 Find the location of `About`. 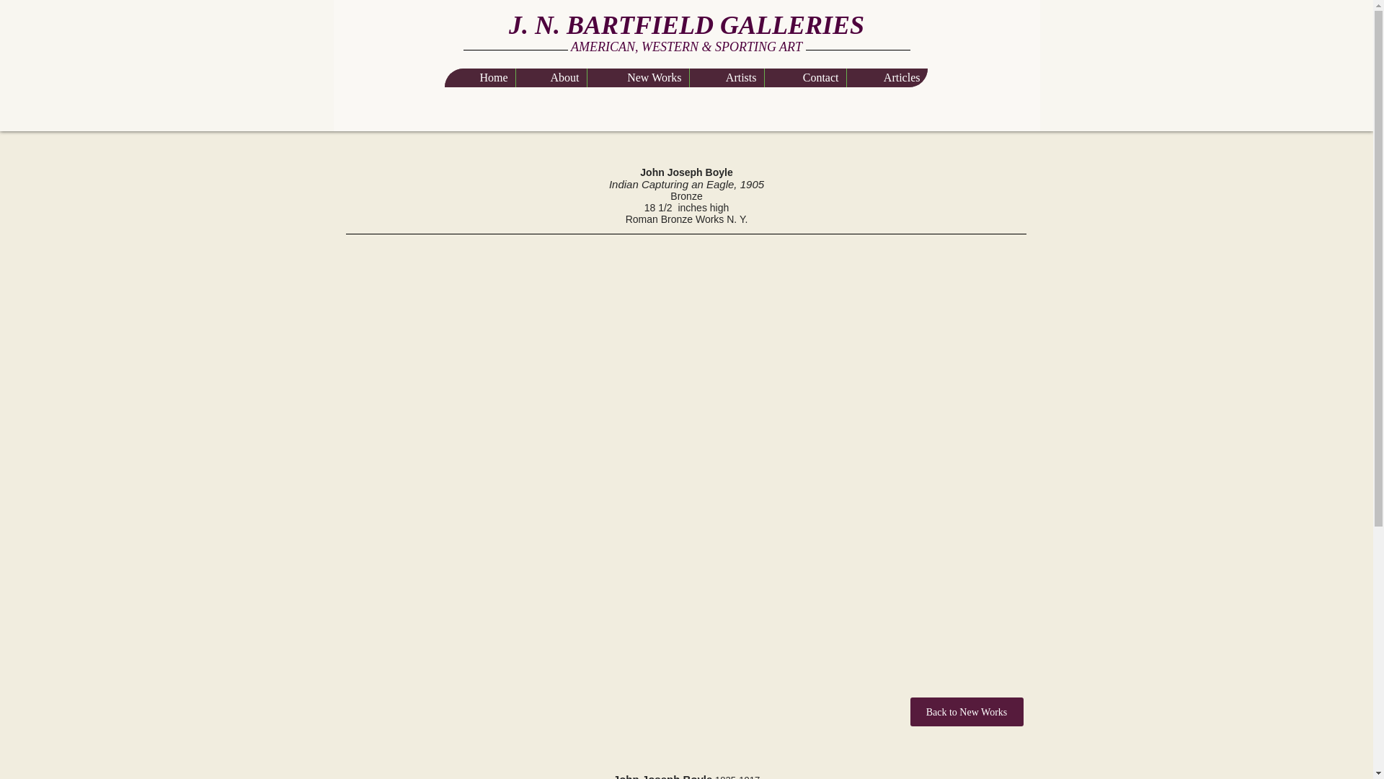

About is located at coordinates (550, 78).